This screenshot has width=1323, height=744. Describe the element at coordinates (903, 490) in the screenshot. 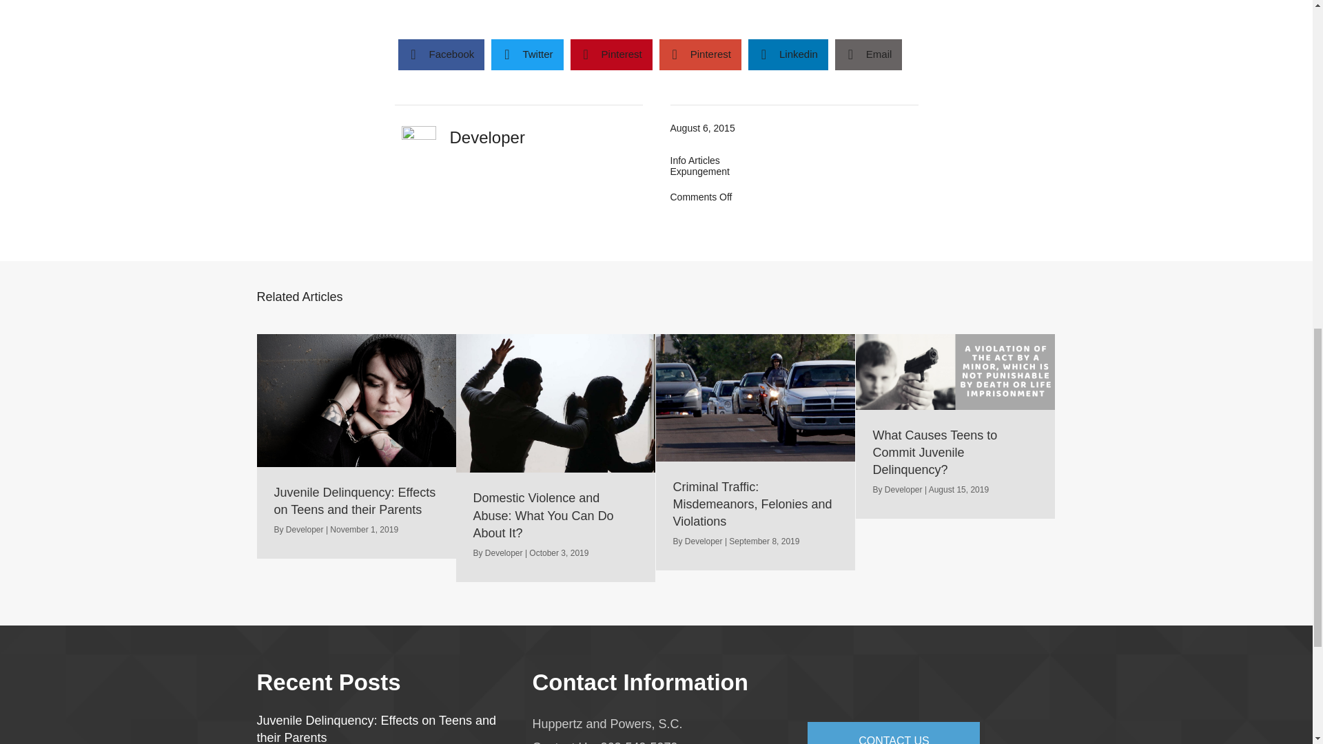

I see `Developer` at that location.